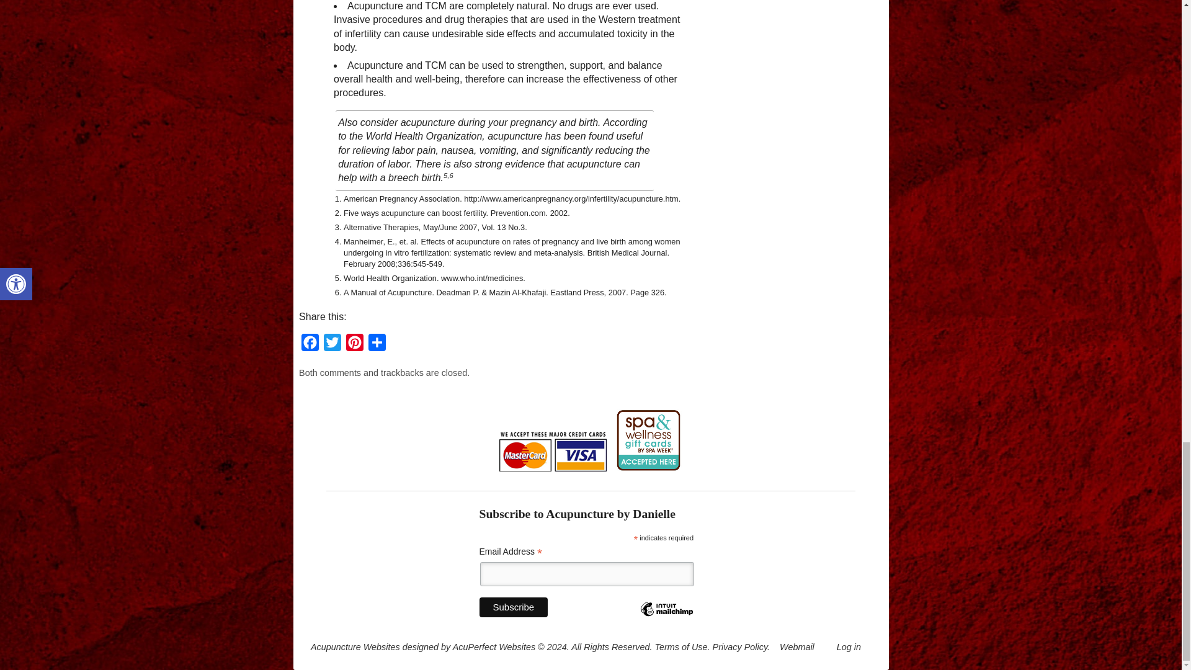 The image size is (1191, 670). What do you see at coordinates (310, 345) in the screenshot?
I see `Facebook` at bounding box center [310, 345].